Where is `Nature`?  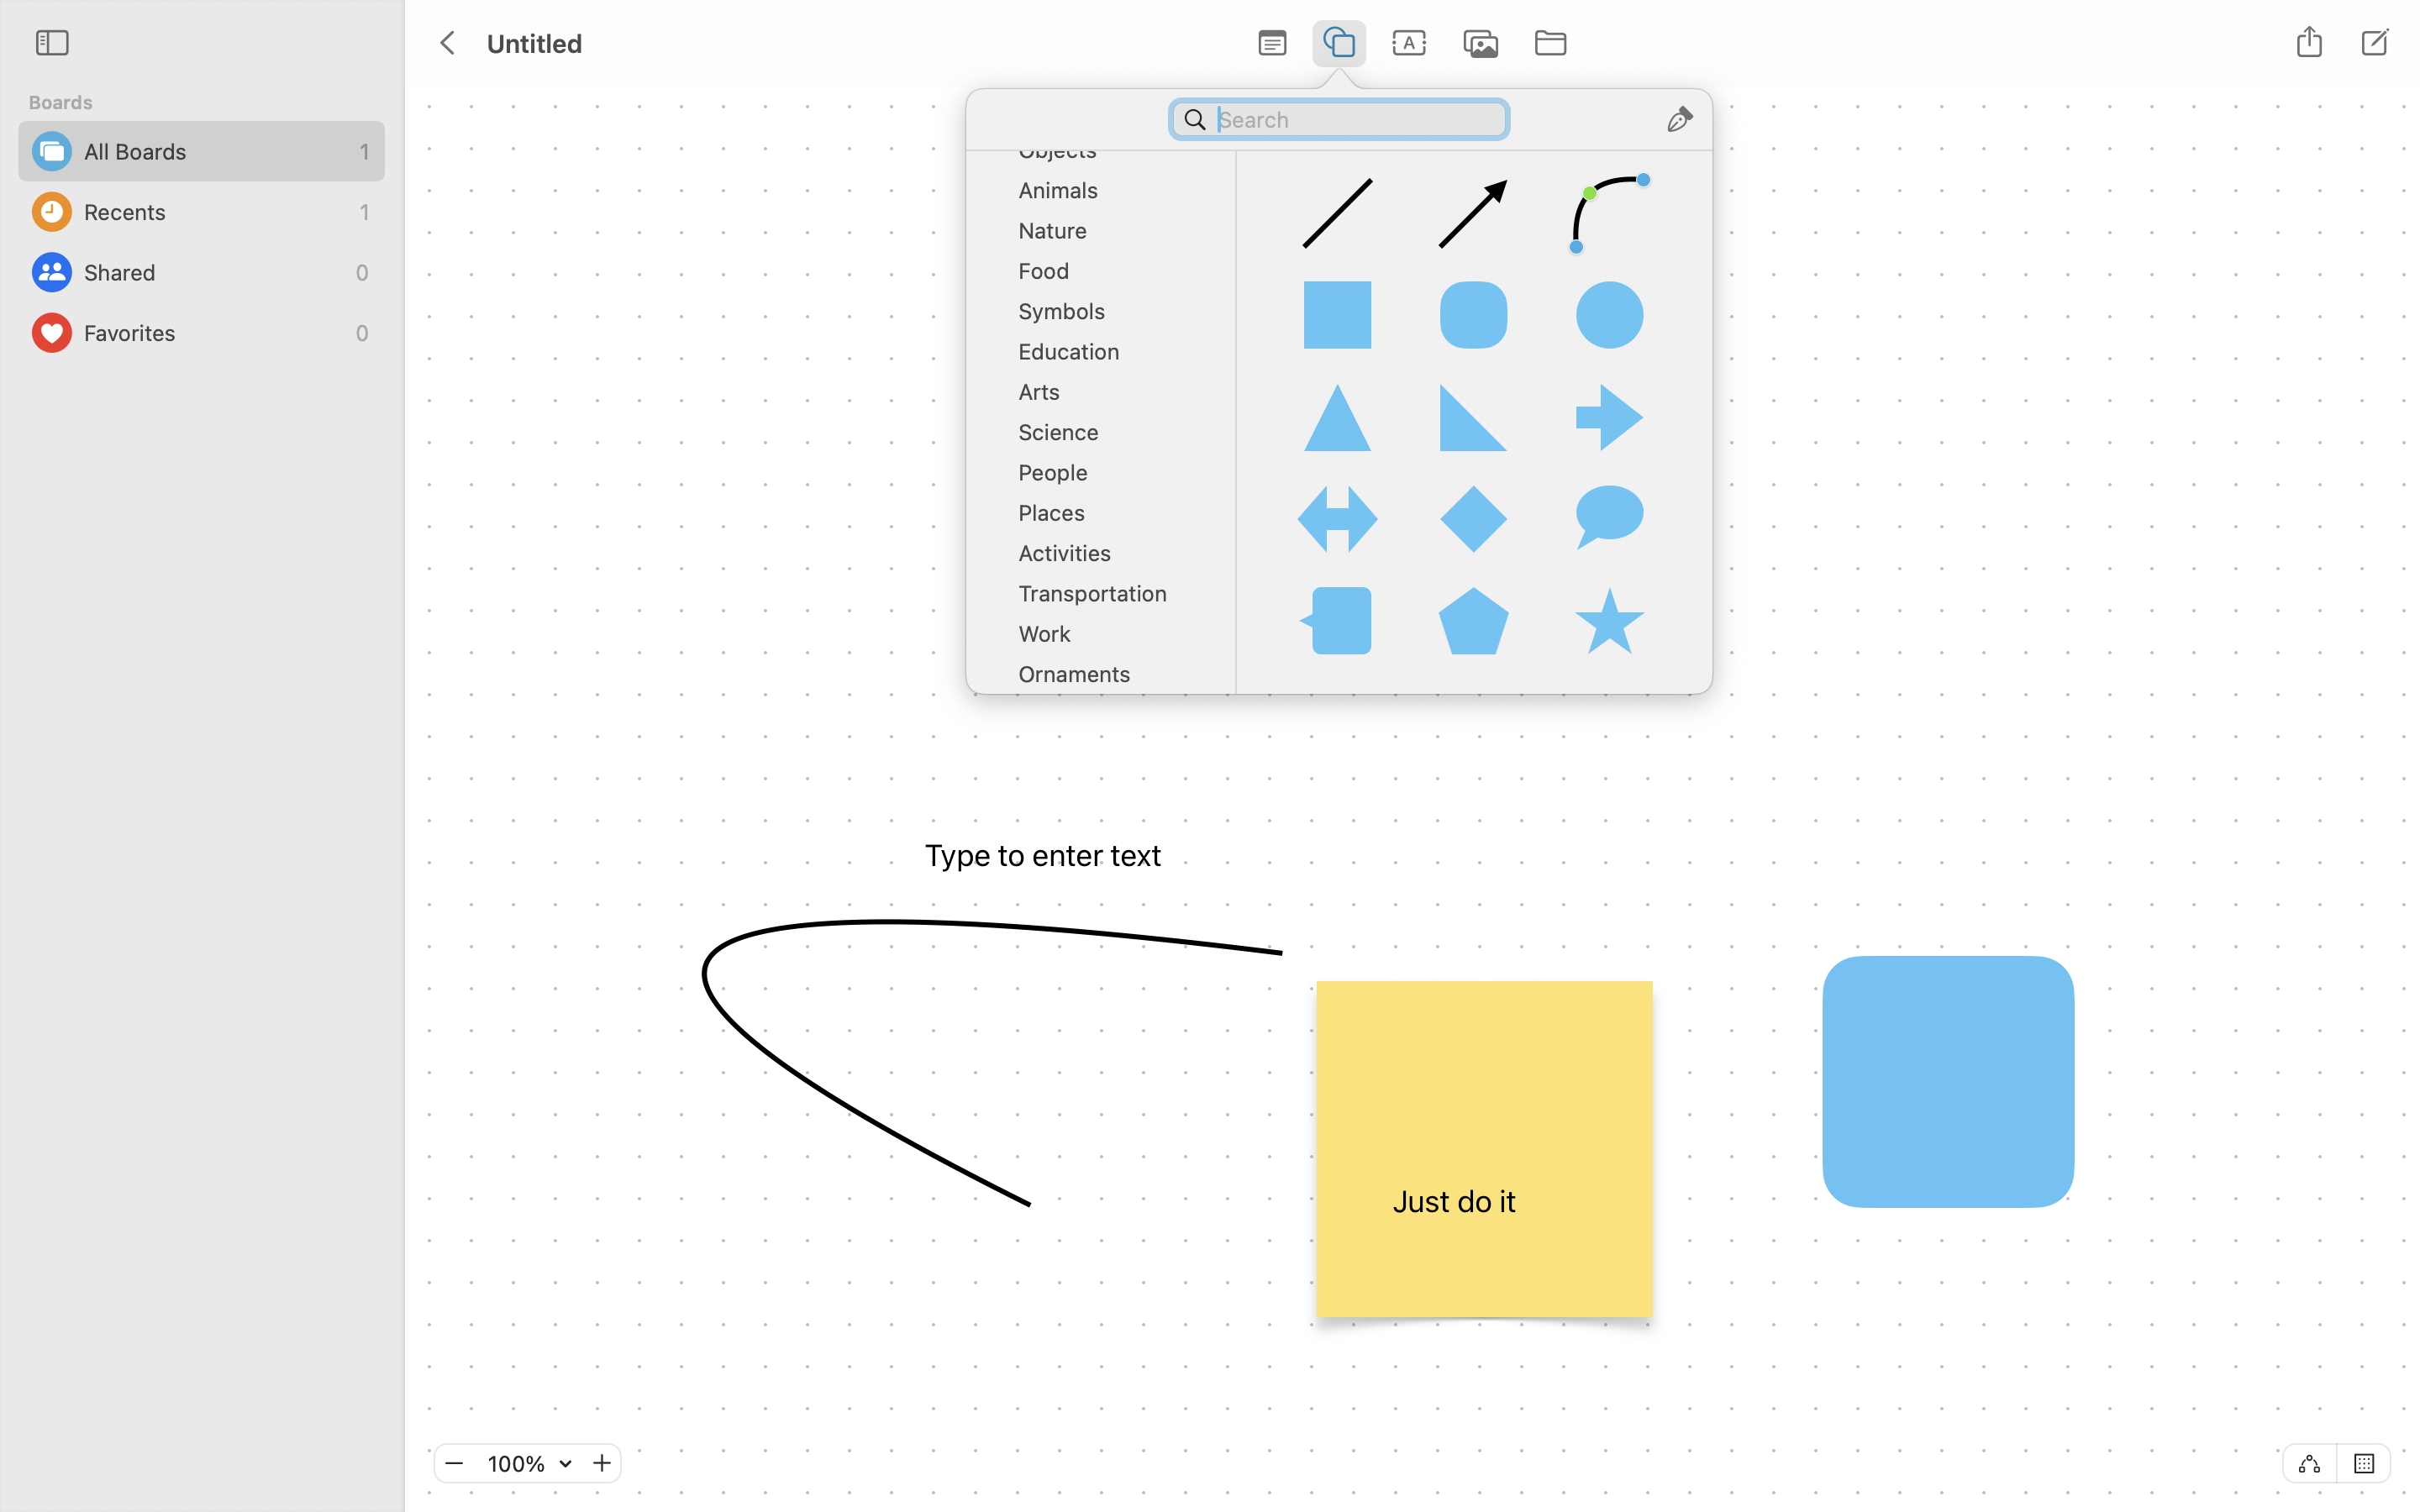
Nature is located at coordinates (1109, 237).